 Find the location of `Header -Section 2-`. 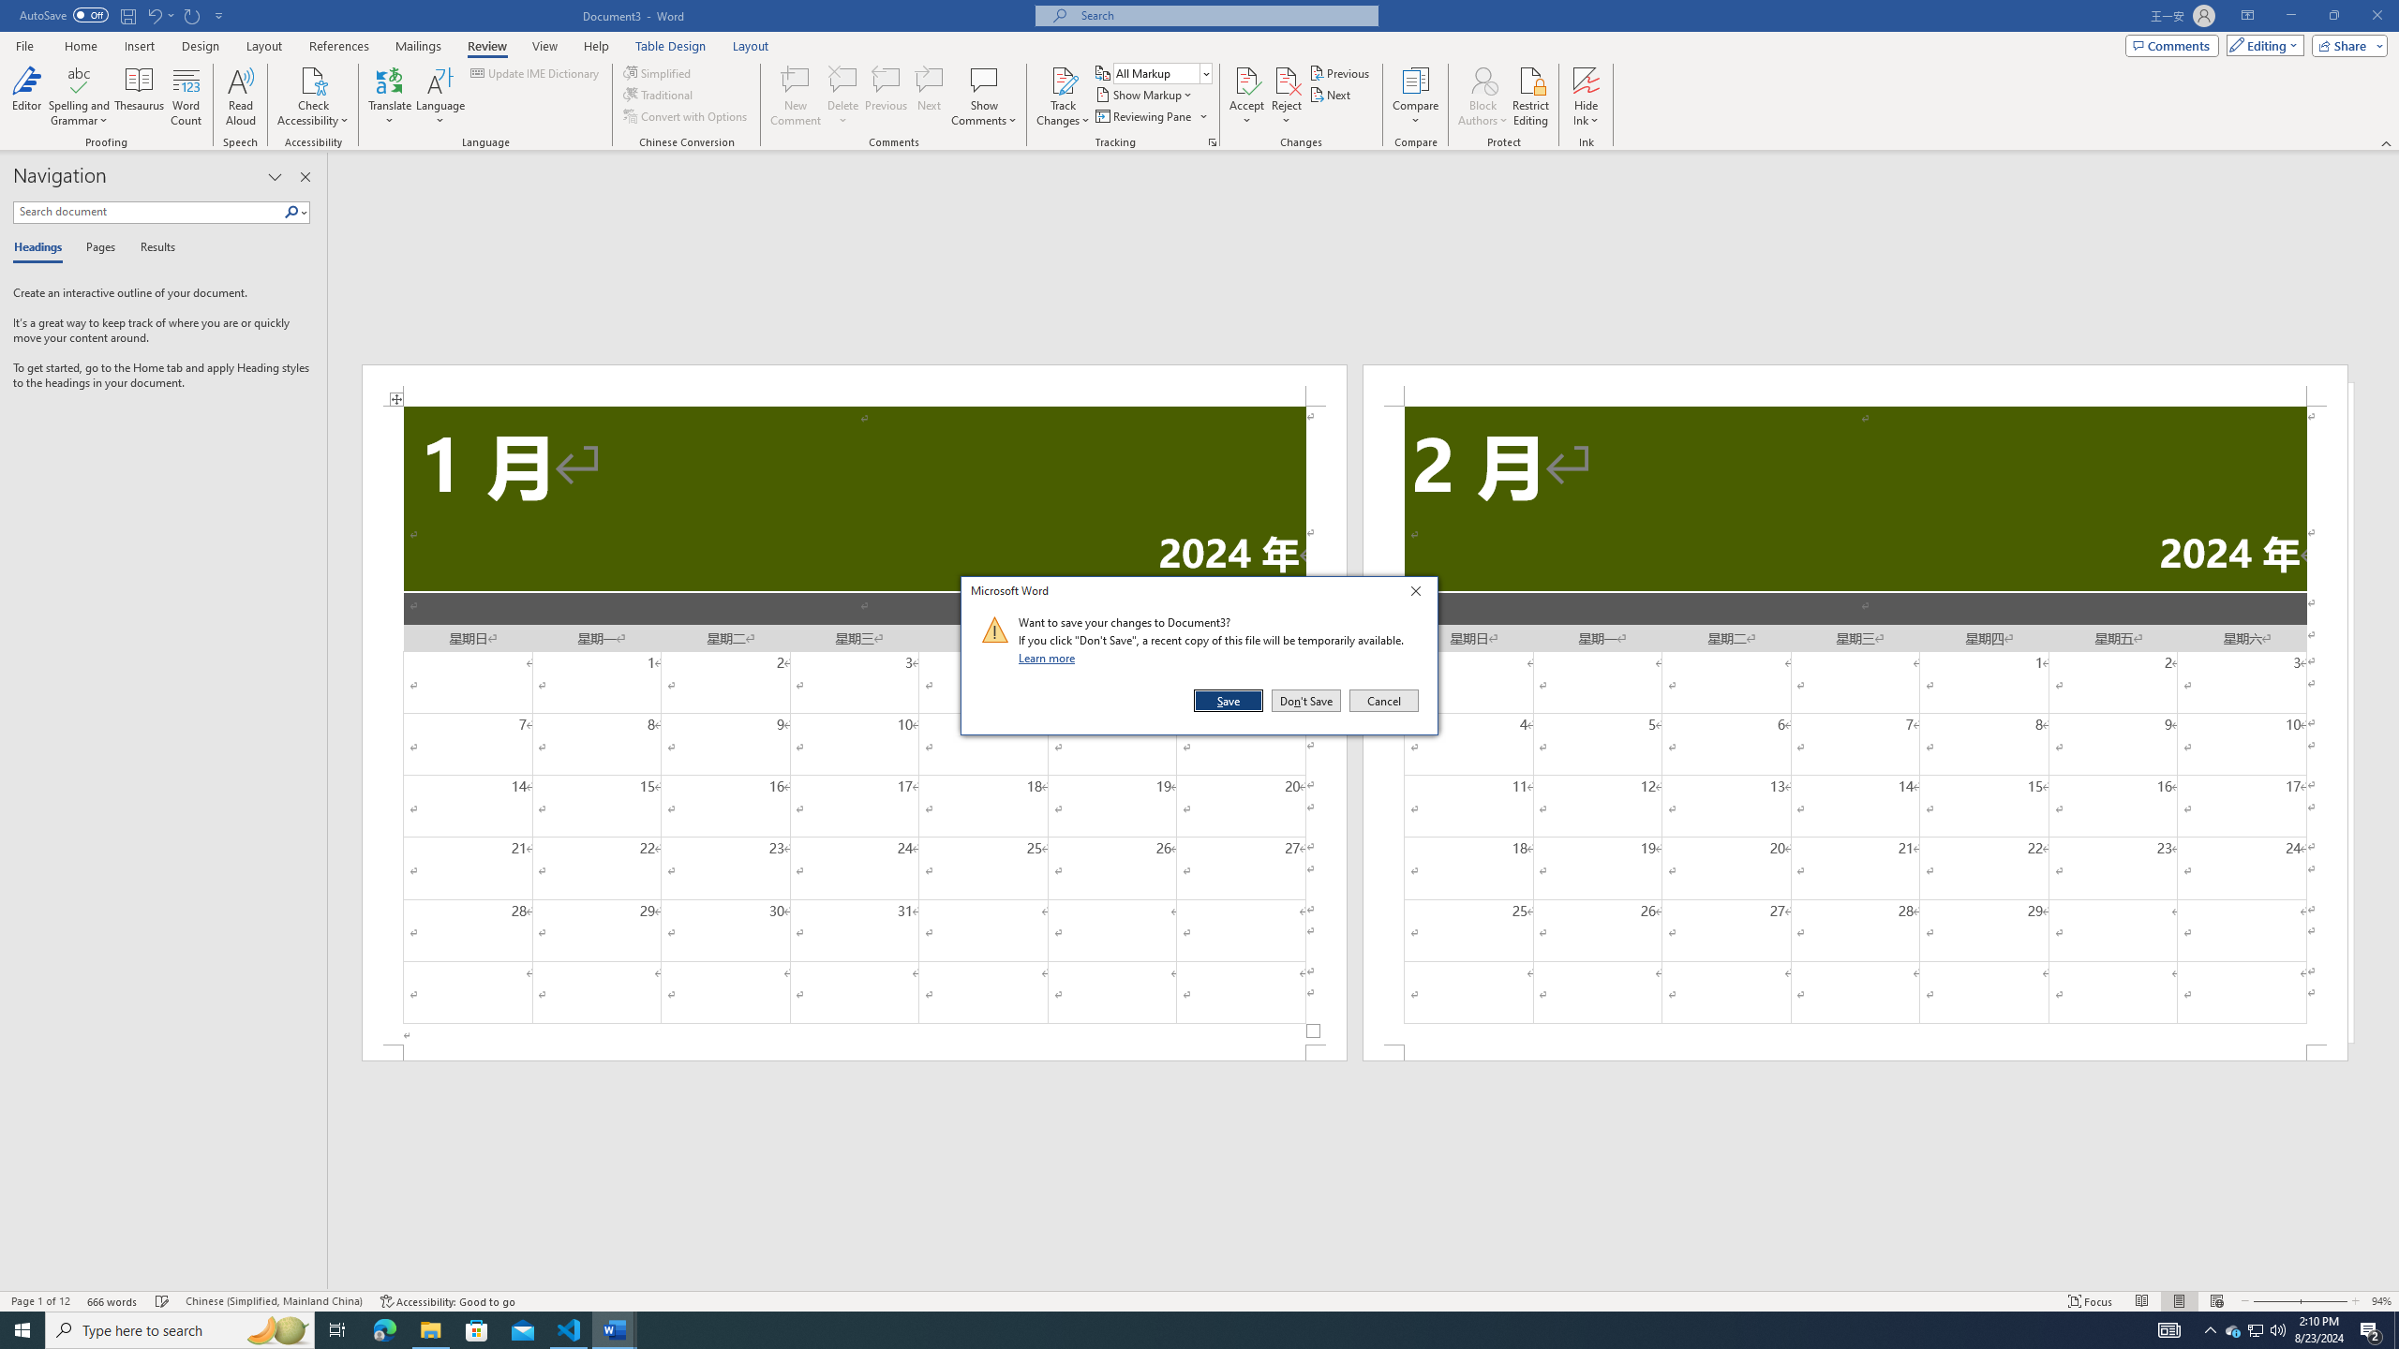

Header -Section 2- is located at coordinates (1855, 384).